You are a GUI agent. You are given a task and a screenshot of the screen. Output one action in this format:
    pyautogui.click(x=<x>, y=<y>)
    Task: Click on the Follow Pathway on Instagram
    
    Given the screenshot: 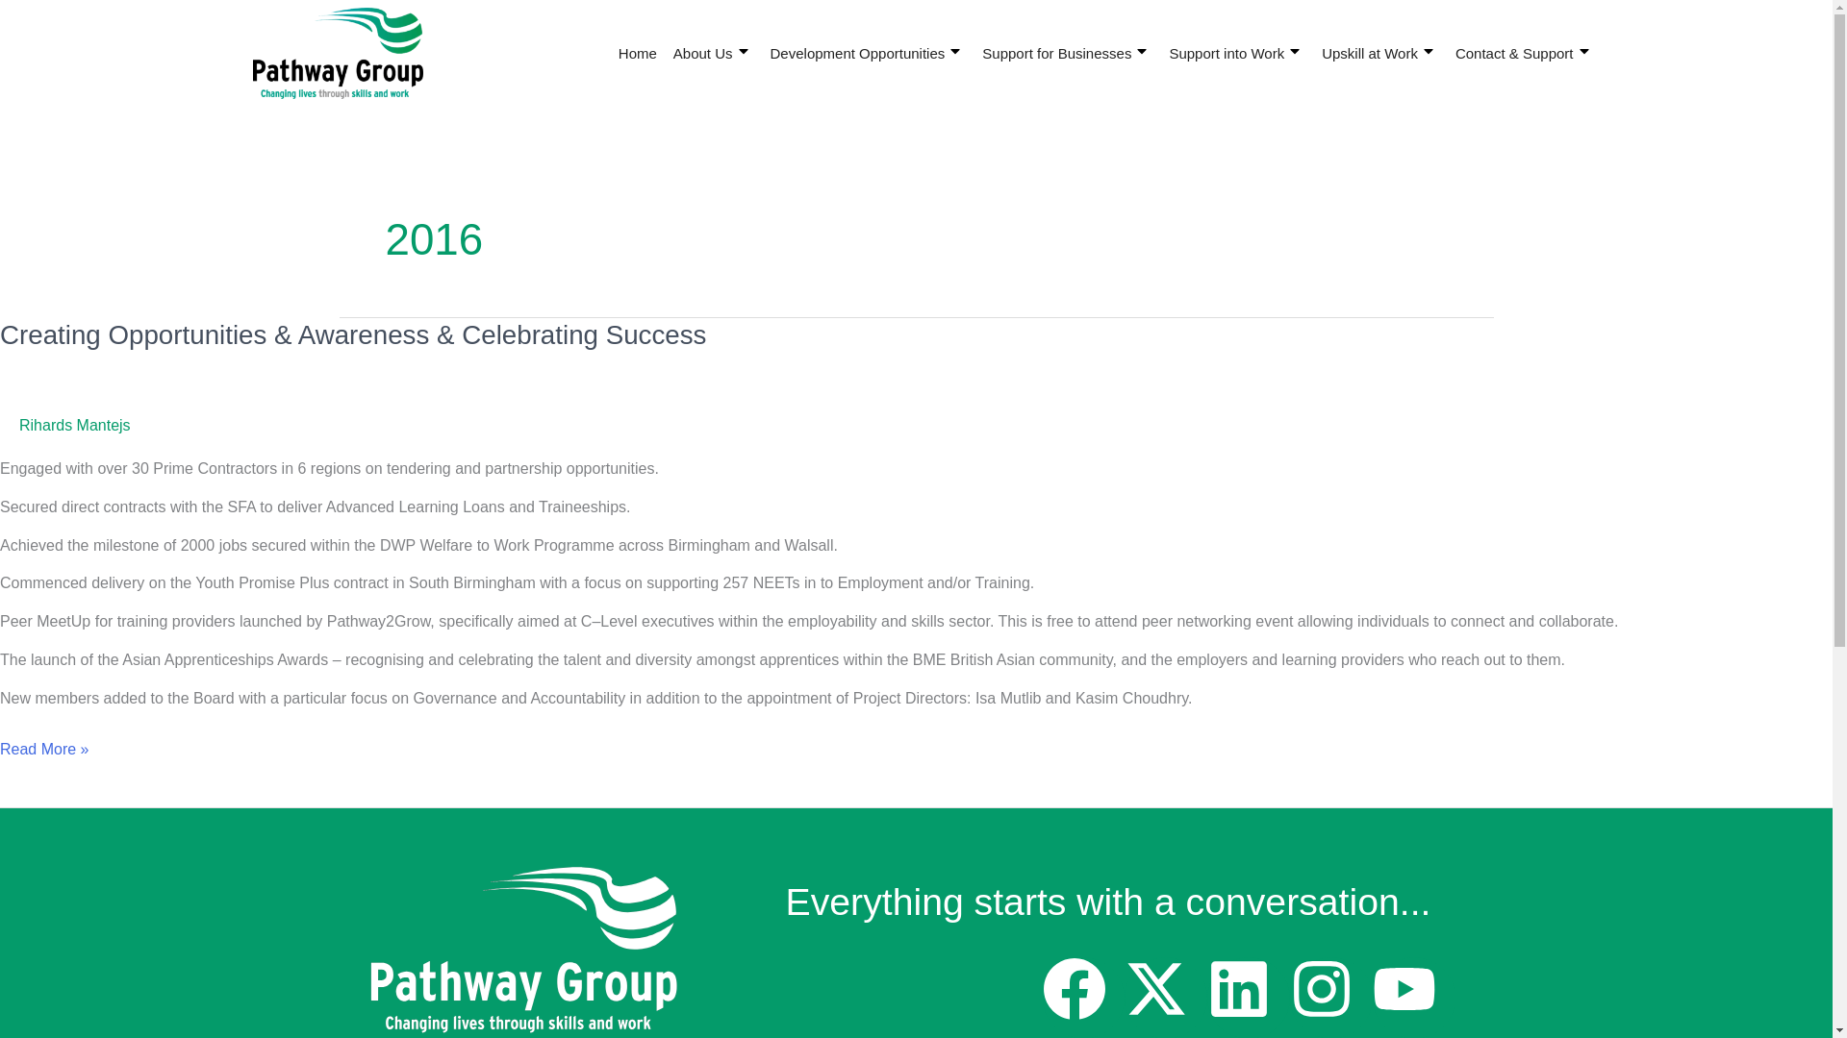 What is the action you would take?
    pyautogui.click(x=1330, y=998)
    